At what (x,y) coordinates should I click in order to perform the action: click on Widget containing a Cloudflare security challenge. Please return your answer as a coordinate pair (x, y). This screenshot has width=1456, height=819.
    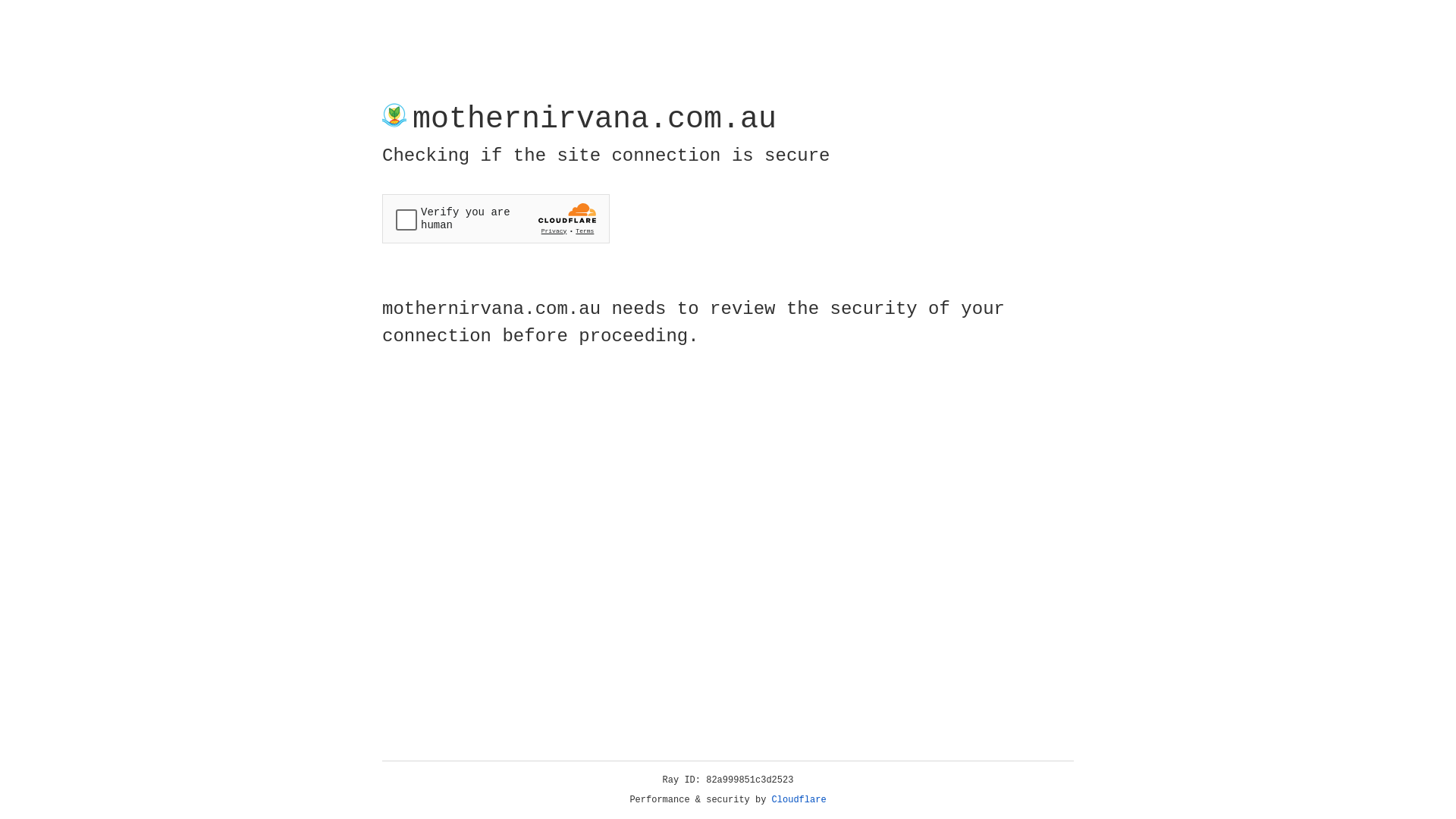
    Looking at the image, I should click on (496, 218).